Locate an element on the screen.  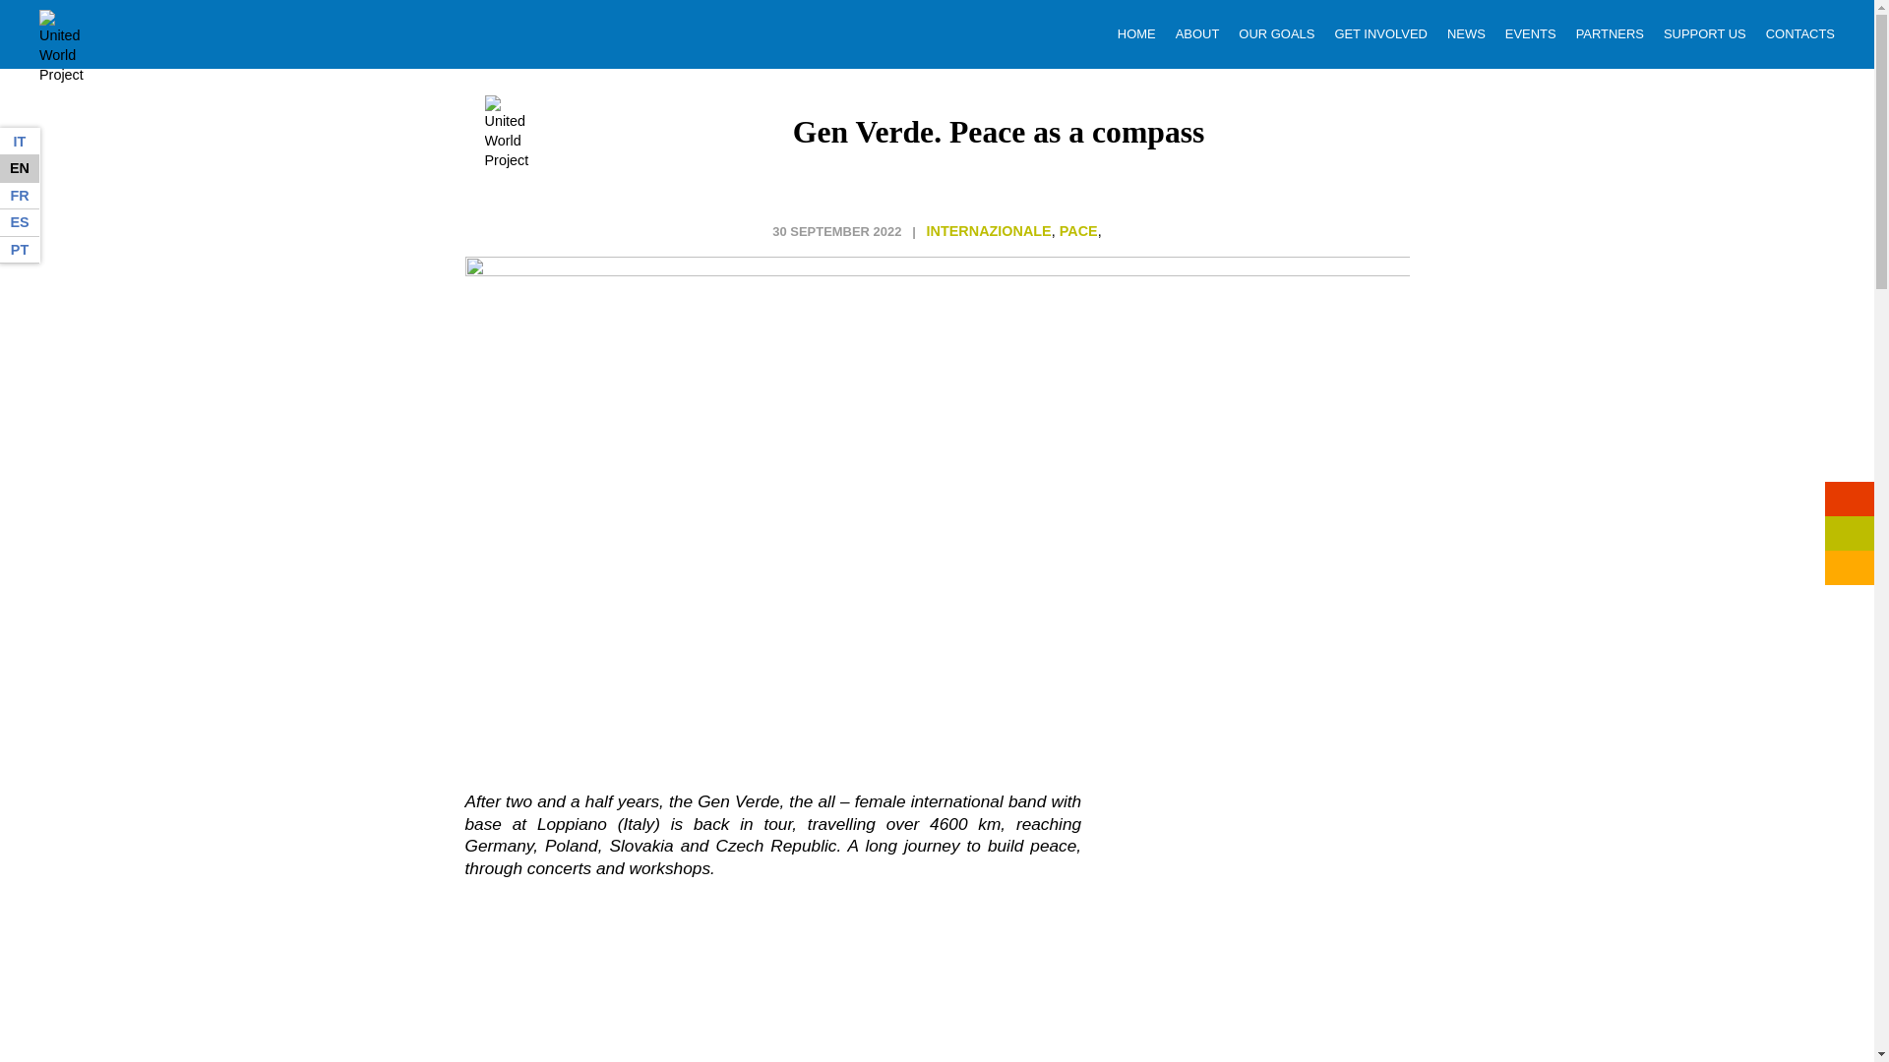
INTERNAZIONALE is located at coordinates (990, 230).